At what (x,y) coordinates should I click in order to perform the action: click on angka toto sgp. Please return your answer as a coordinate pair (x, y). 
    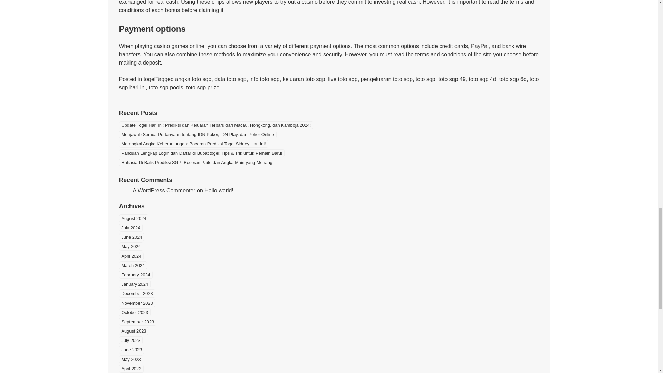
    Looking at the image, I should click on (193, 79).